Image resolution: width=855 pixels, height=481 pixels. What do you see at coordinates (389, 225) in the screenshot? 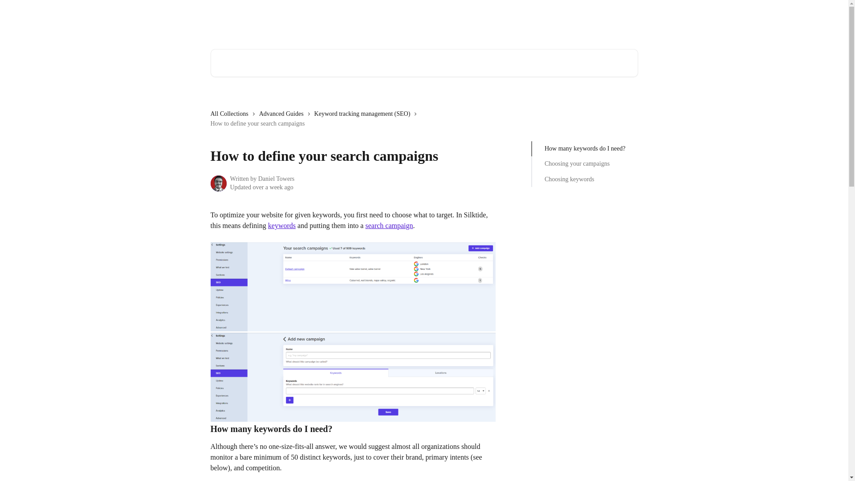
I see `search campaign` at bounding box center [389, 225].